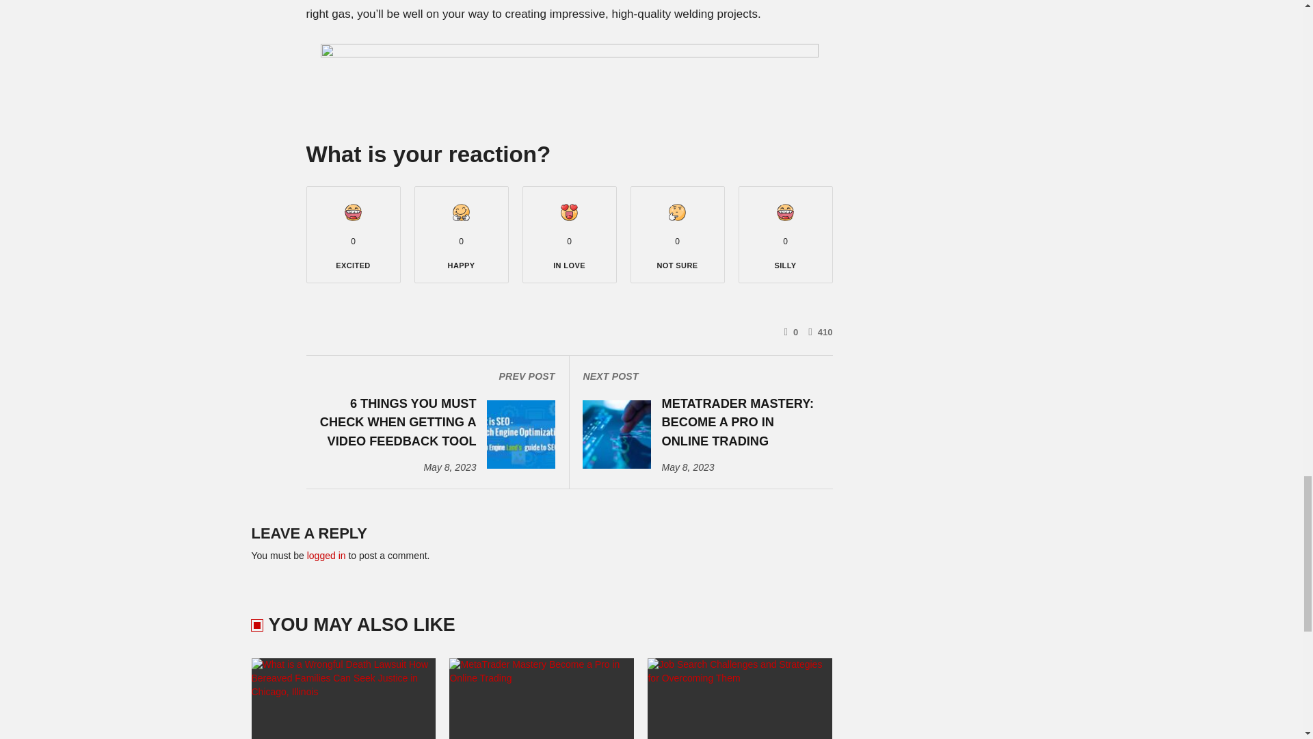  What do you see at coordinates (791, 331) in the screenshot?
I see `0` at bounding box center [791, 331].